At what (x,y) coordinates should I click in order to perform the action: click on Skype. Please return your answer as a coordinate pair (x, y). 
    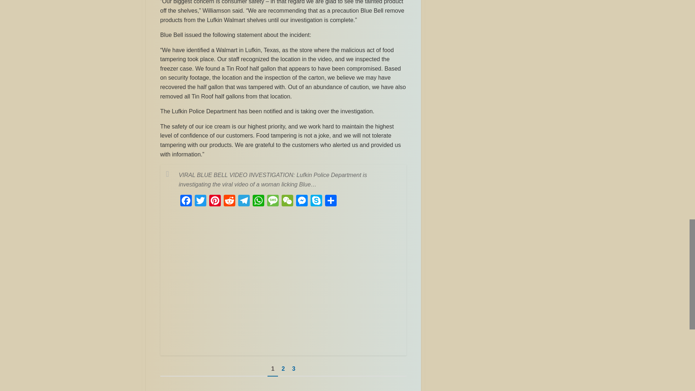
    Looking at the image, I should click on (316, 201).